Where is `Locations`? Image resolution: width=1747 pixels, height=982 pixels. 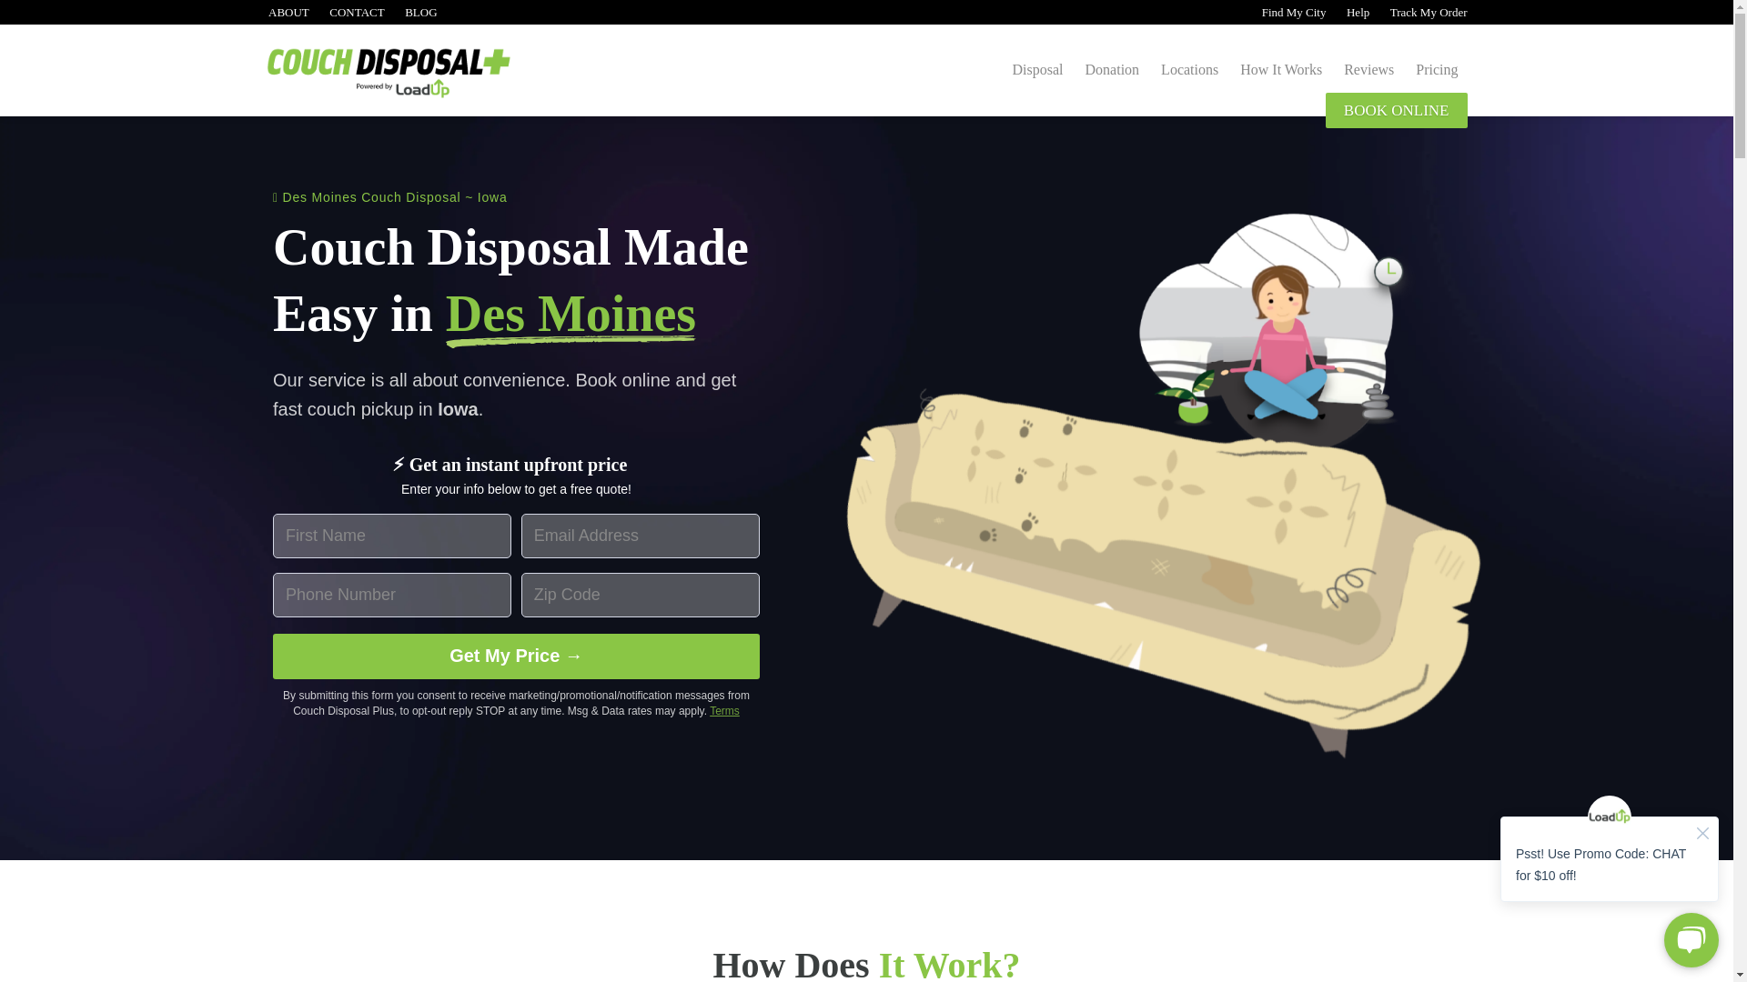
Locations is located at coordinates (1189, 69).